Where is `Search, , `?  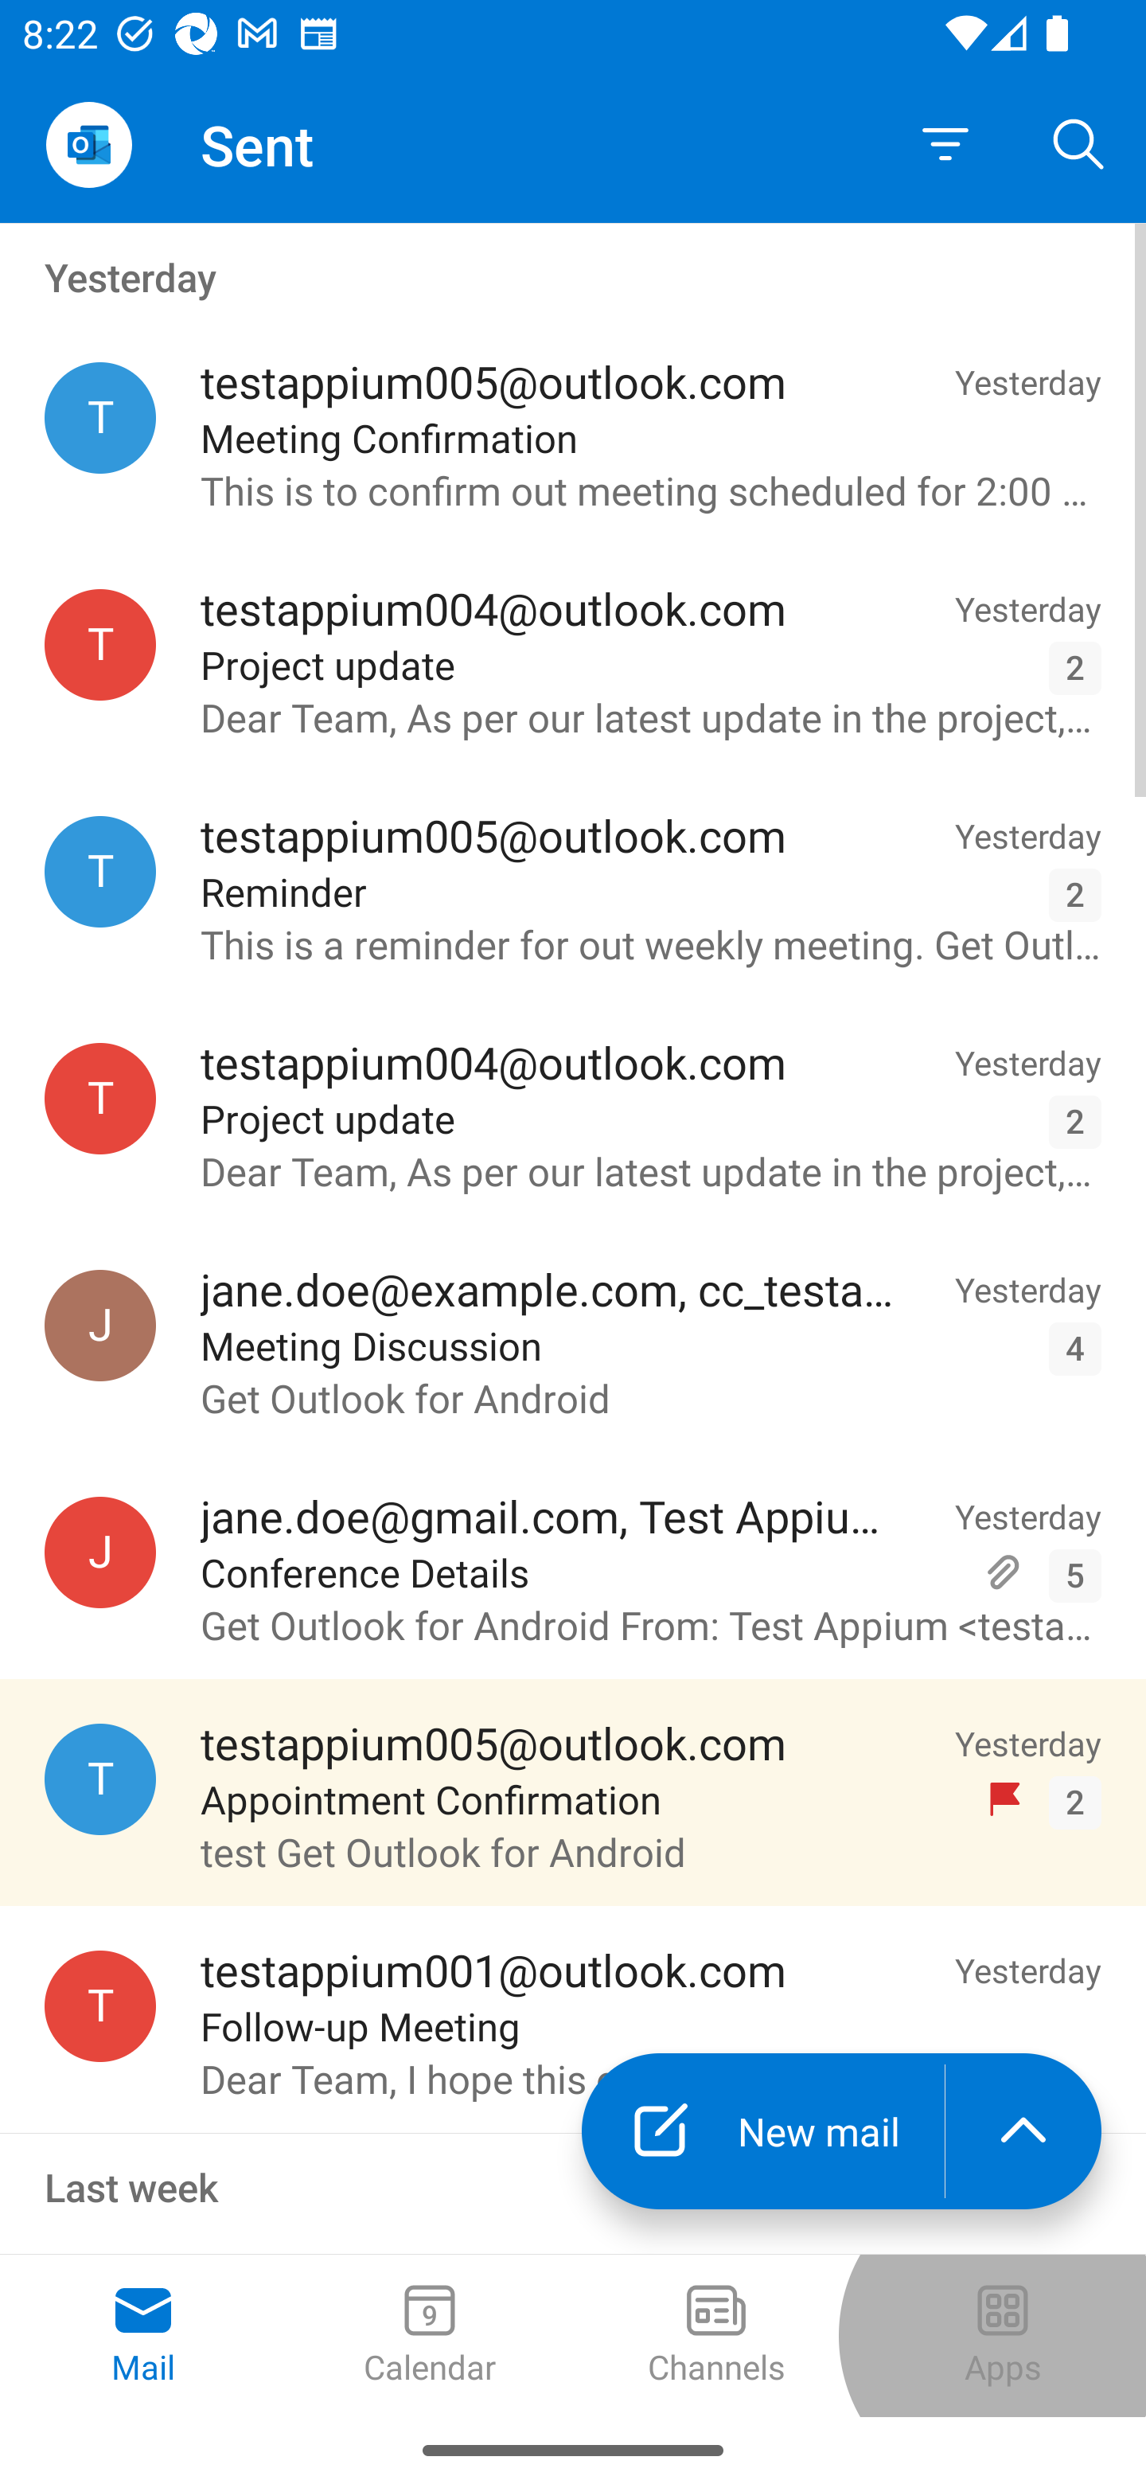 Search, ,  is located at coordinates (1079, 143).